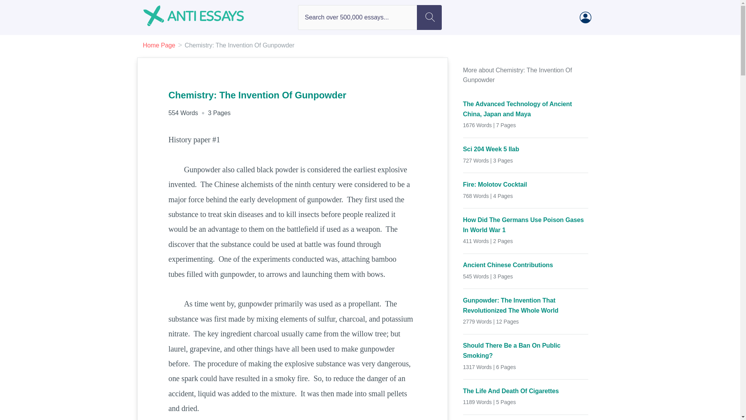 This screenshot has width=746, height=420. I want to click on Home Page, so click(159, 45).